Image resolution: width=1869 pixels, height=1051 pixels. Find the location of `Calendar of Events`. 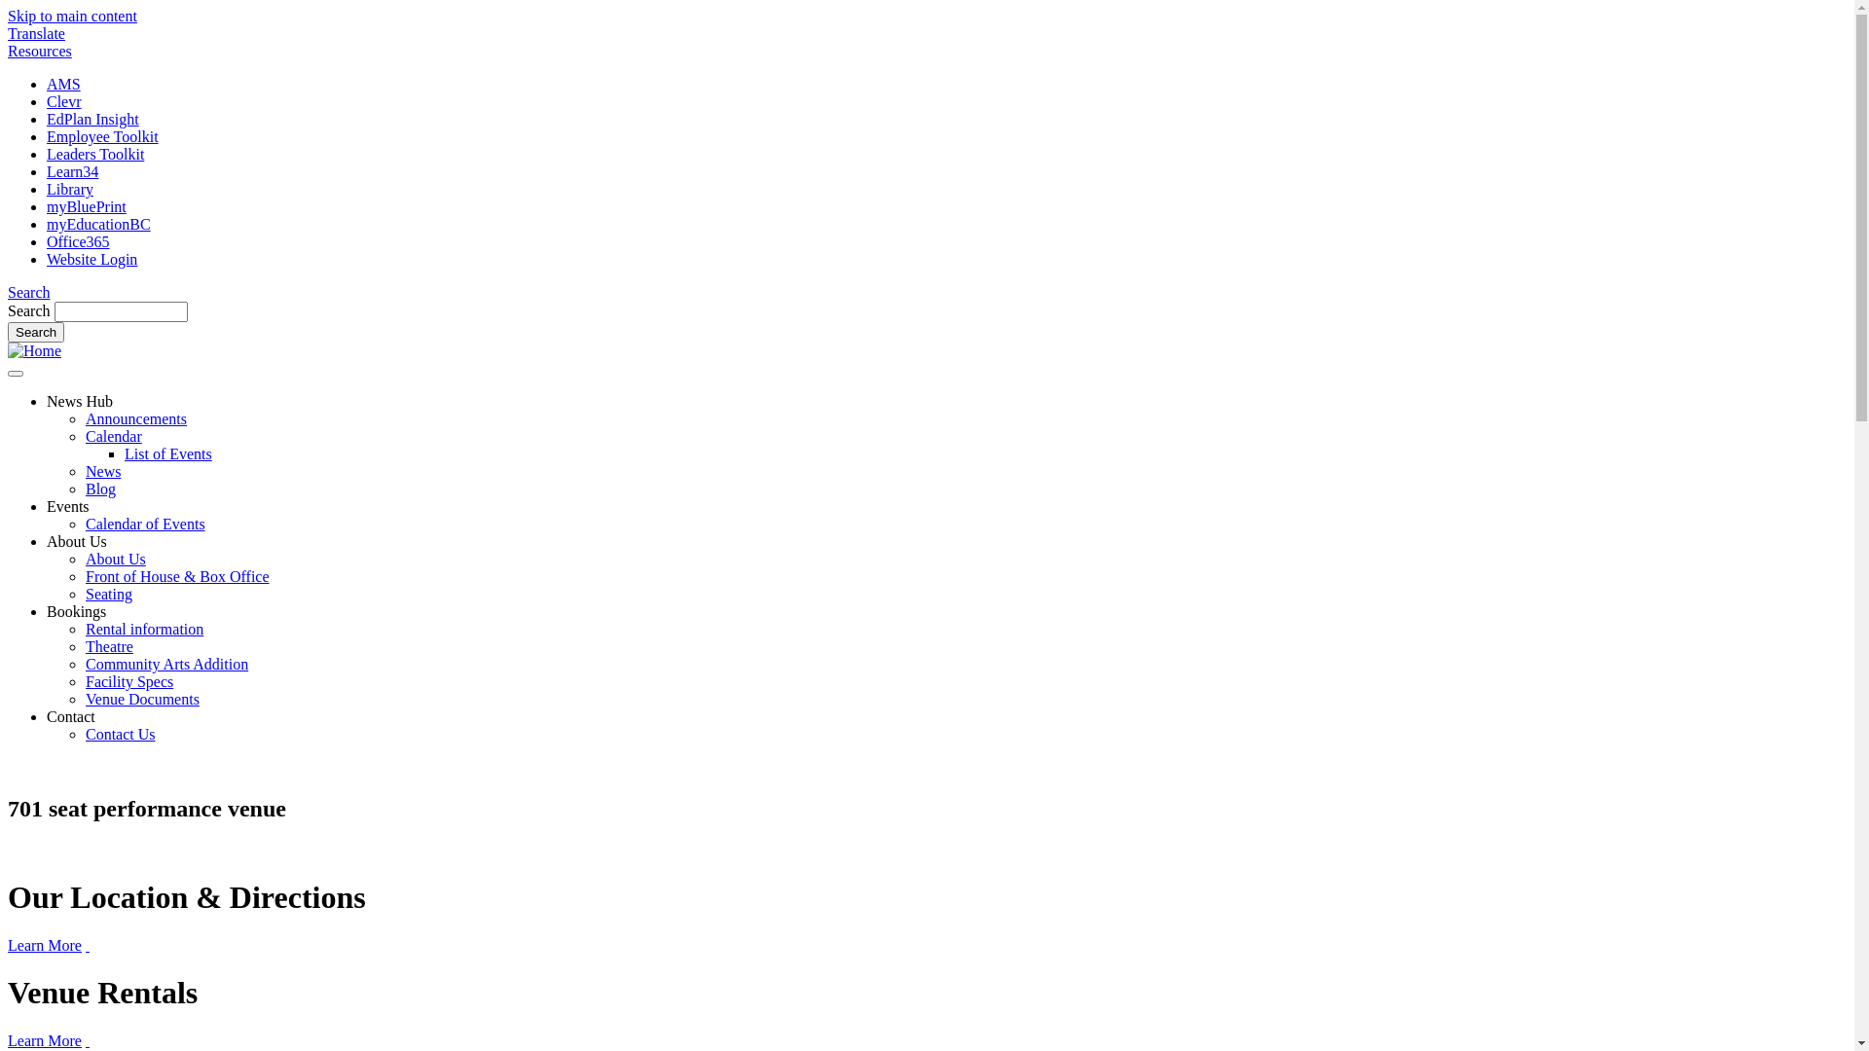

Calendar of Events is located at coordinates (146, 524).